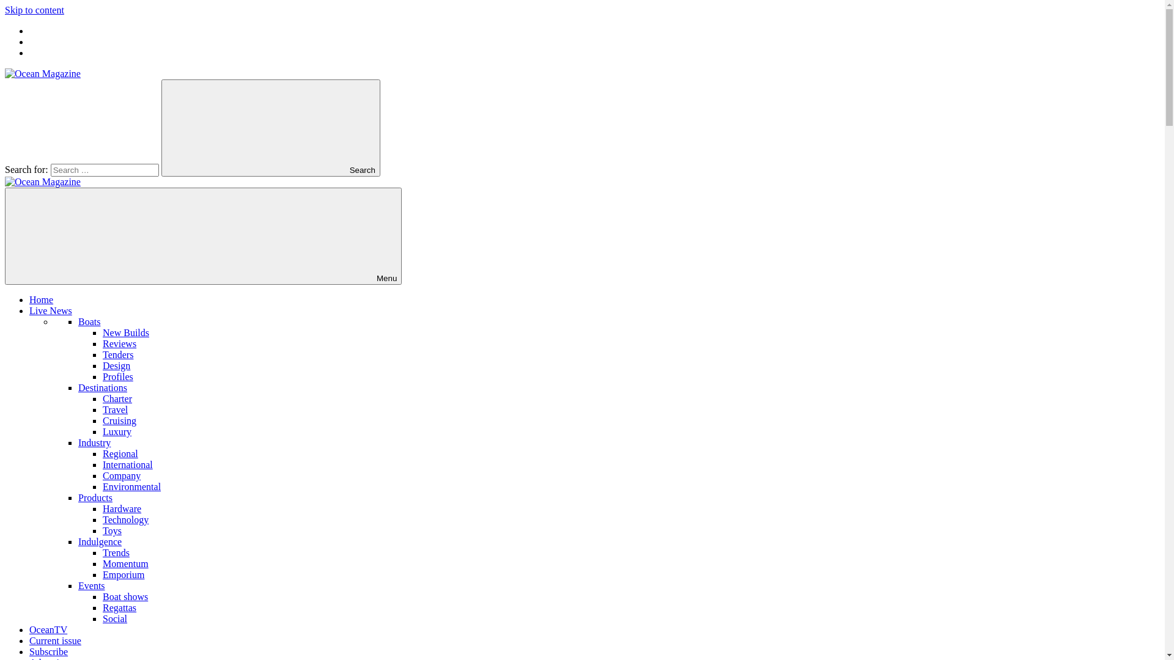 The height and width of the screenshot is (660, 1174). What do you see at coordinates (116, 552) in the screenshot?
I see `Trends` at bounding box center [116, 552].